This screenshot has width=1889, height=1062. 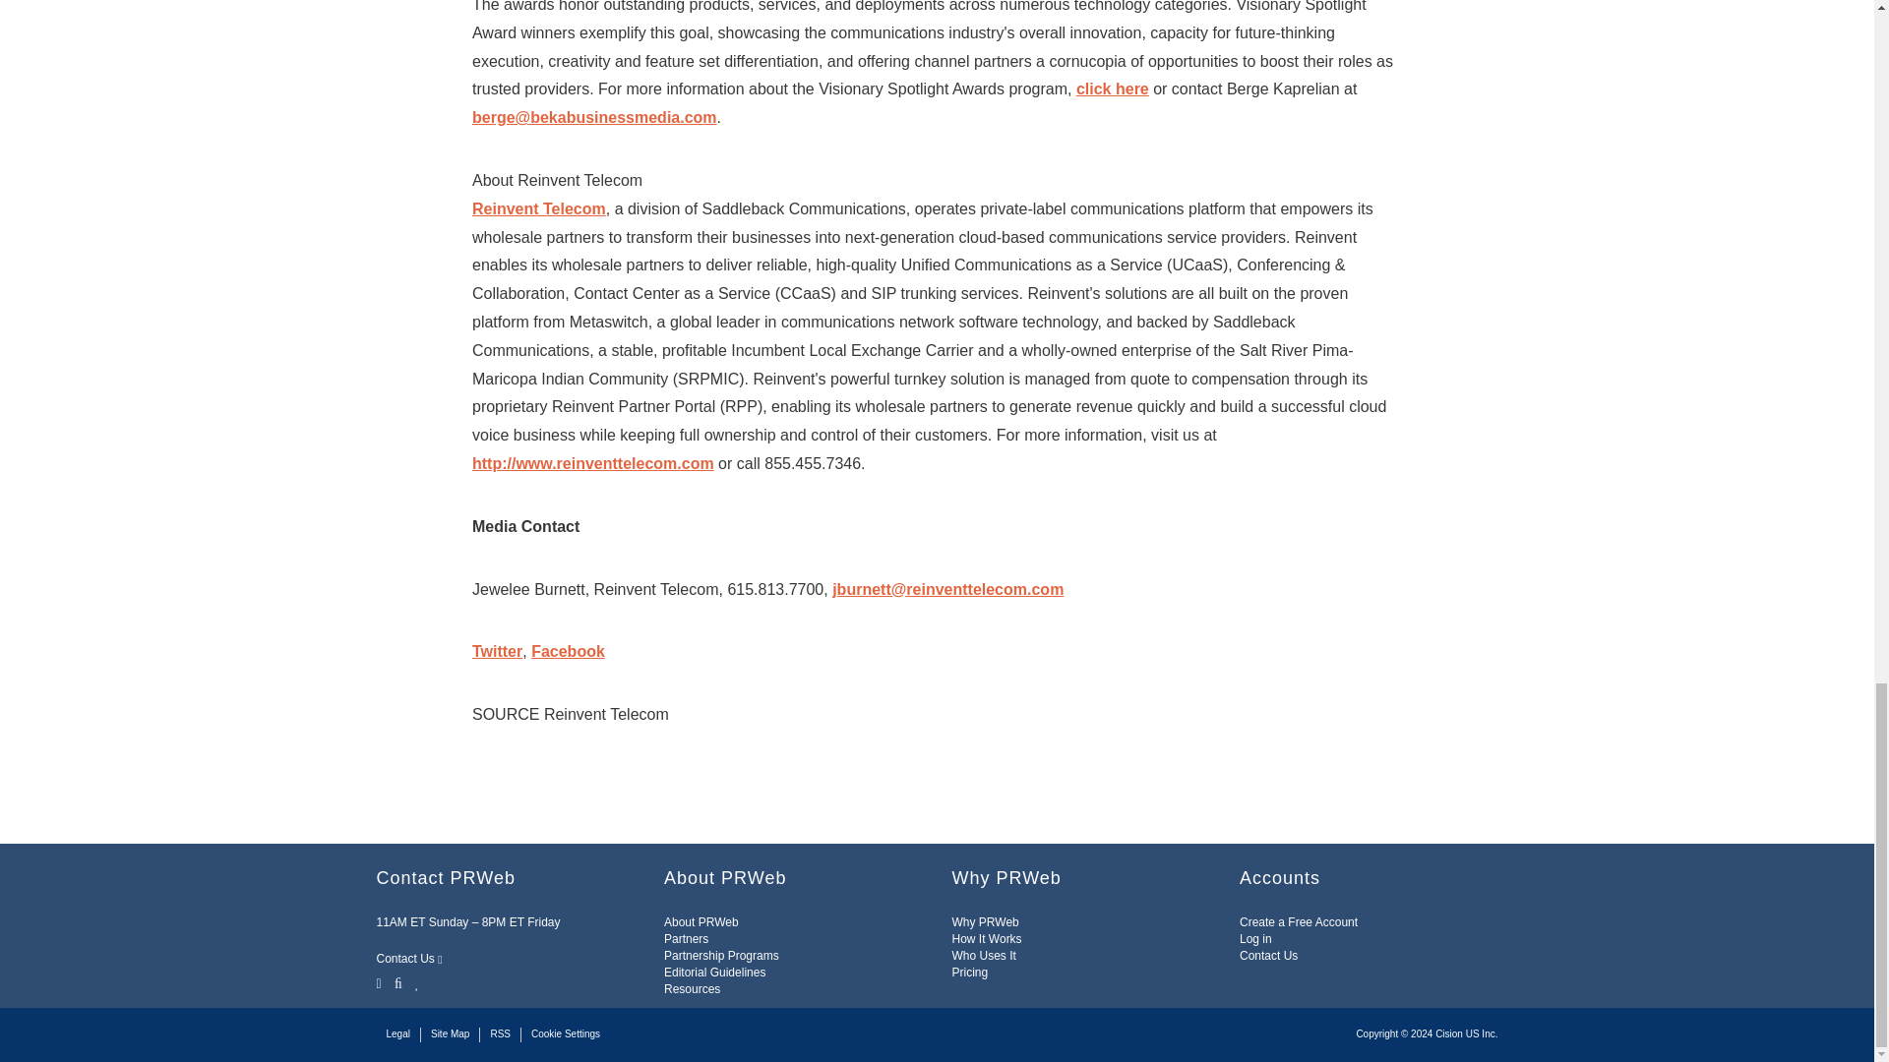 I want to click on About PRWeb, so click(x=701, y=922).